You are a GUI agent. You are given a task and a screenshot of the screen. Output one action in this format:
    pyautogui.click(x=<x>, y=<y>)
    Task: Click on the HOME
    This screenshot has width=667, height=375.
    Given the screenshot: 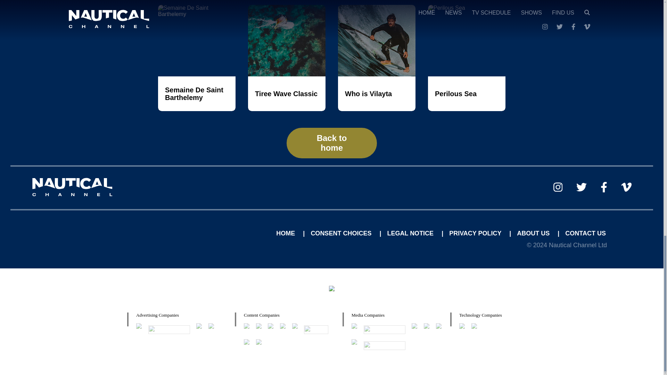 What is the action you would take?
    pyautogui.click(x=286, y=233)
    